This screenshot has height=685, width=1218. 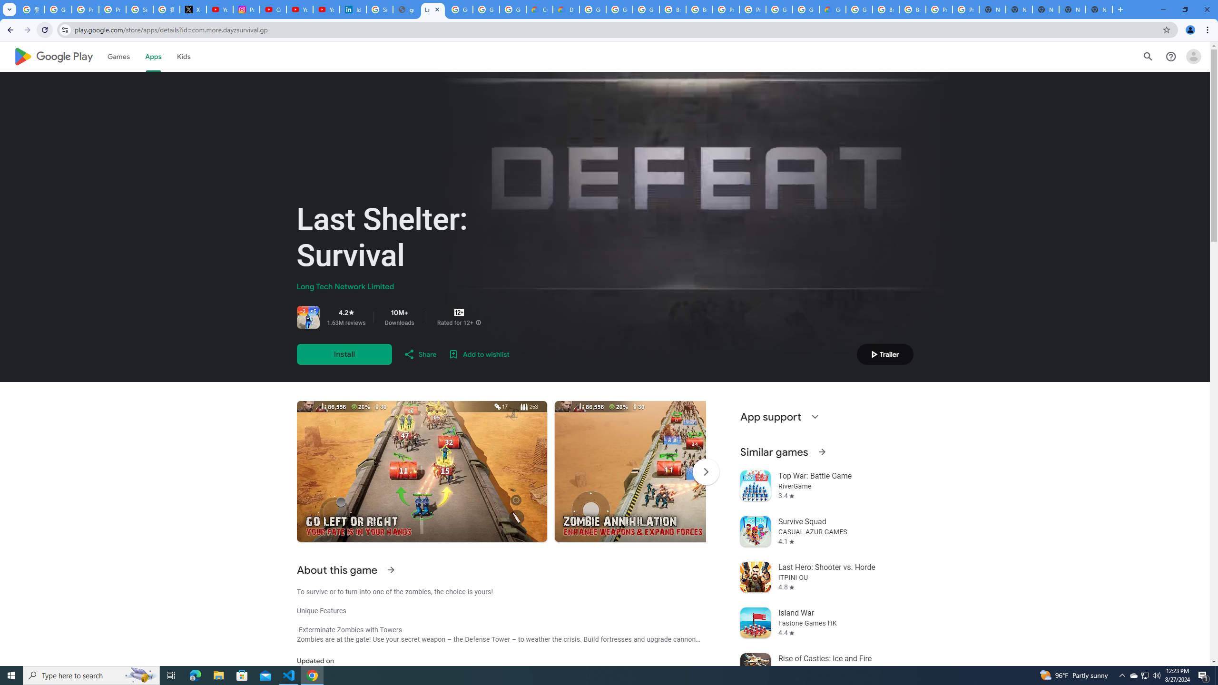 I want to click on Scroll Next, so click(x=706, y=471).